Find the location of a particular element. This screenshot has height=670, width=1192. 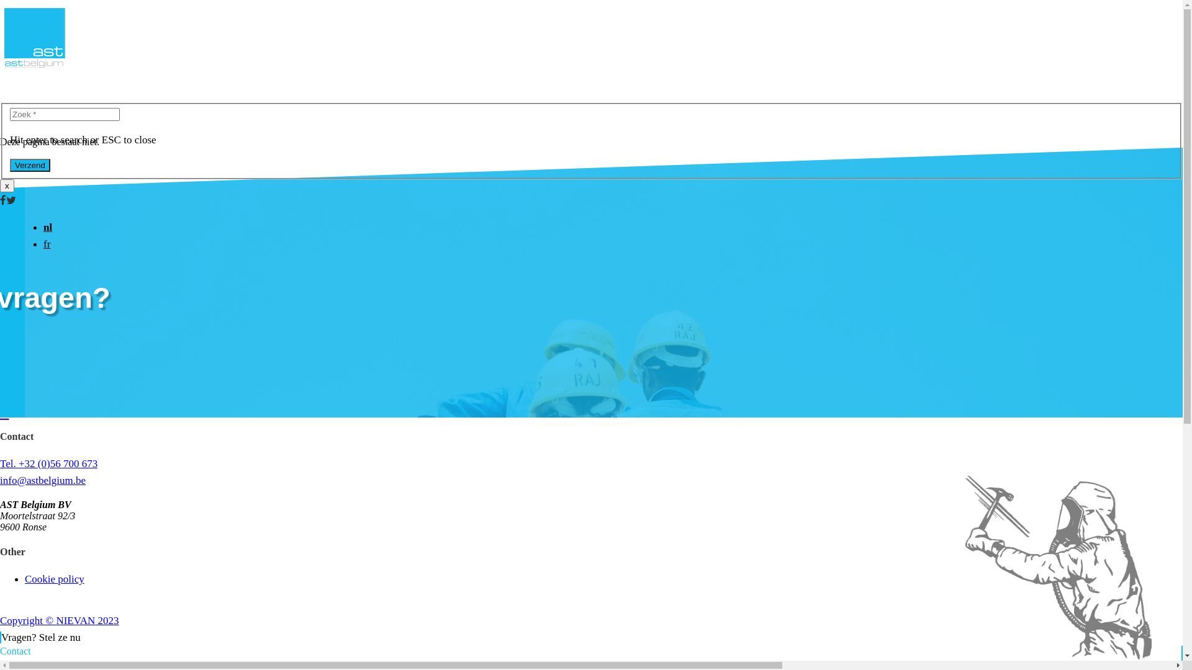

nl is located at coordinates (48, 227).